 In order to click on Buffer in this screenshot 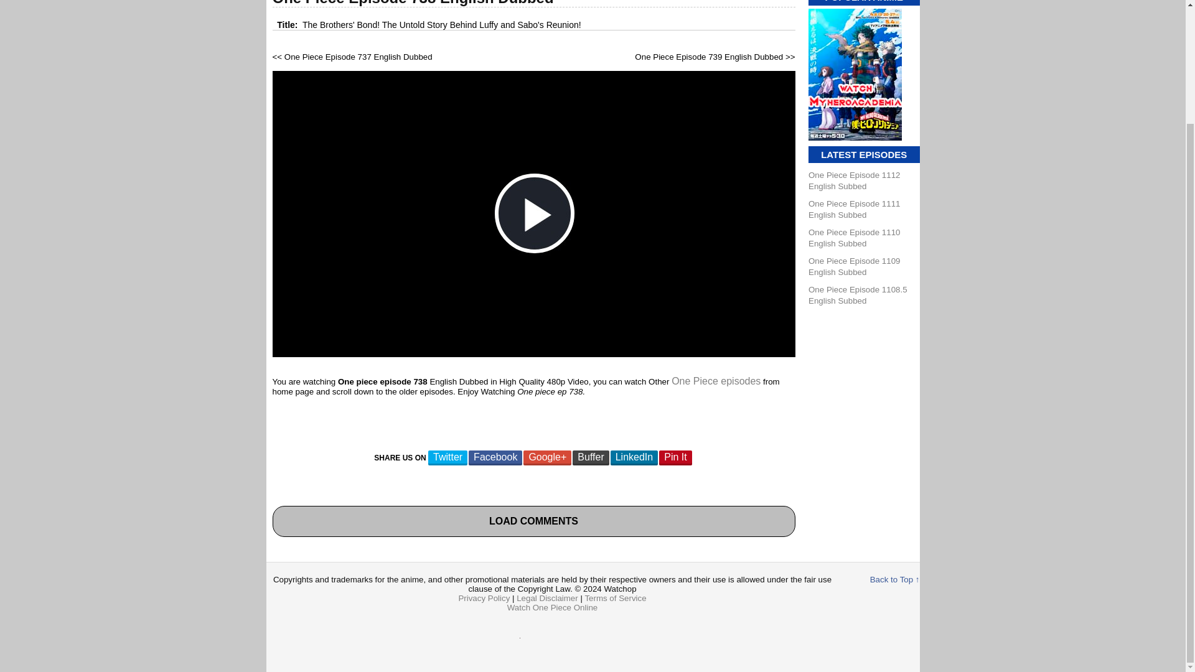, I will do `click(590, 458)`.